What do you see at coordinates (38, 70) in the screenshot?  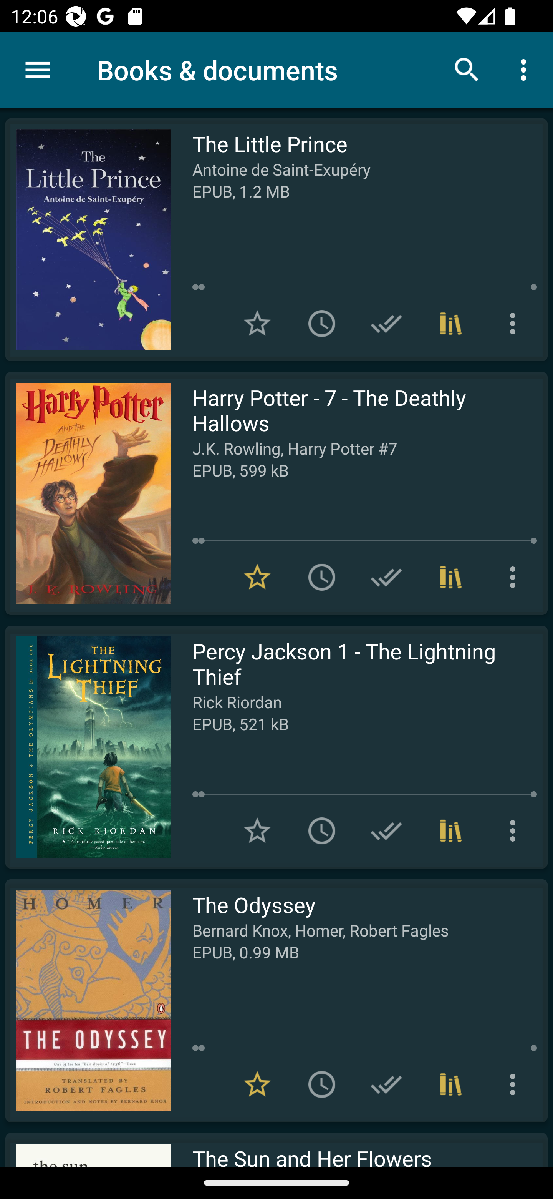 I see `Menu` at bounding box center [38, 70].